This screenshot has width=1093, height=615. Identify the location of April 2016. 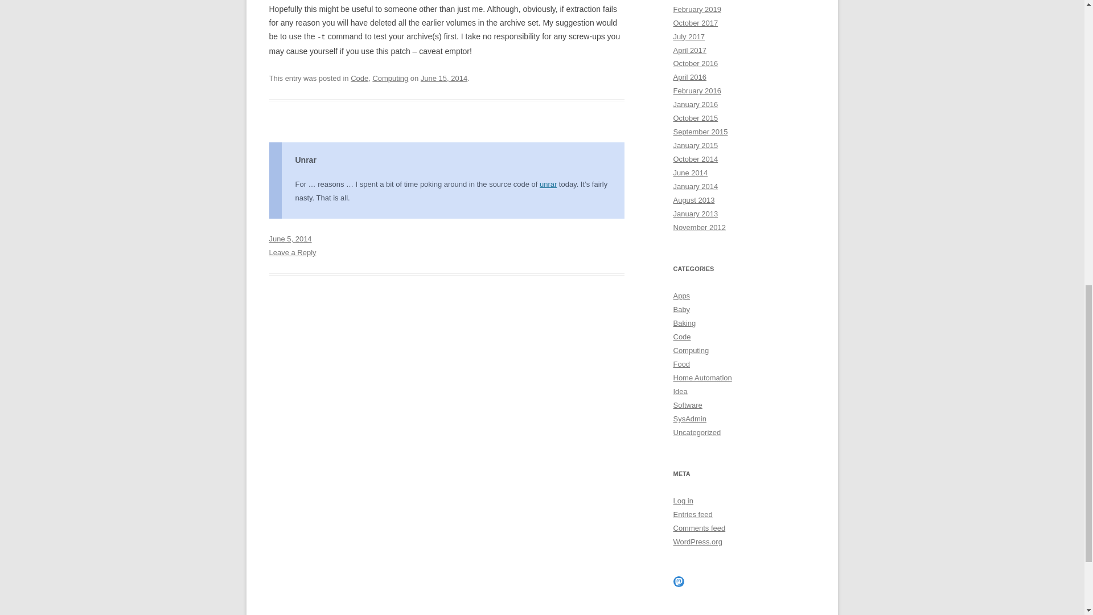
(689, 77).